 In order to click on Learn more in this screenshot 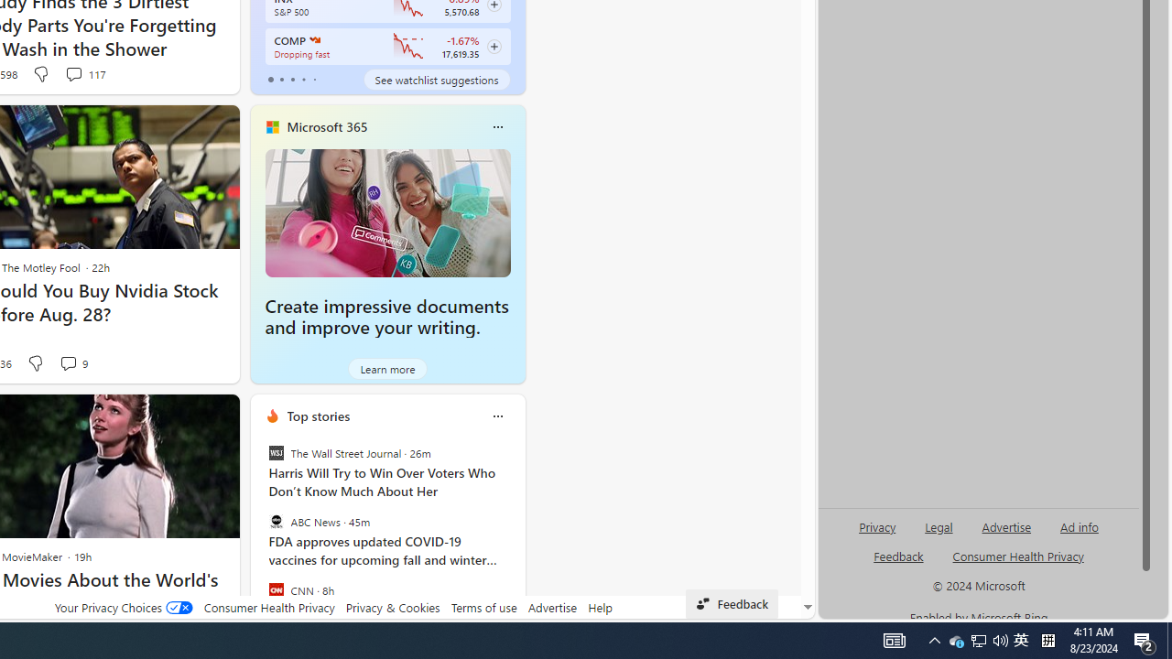, I will do `click(388, 368)`.